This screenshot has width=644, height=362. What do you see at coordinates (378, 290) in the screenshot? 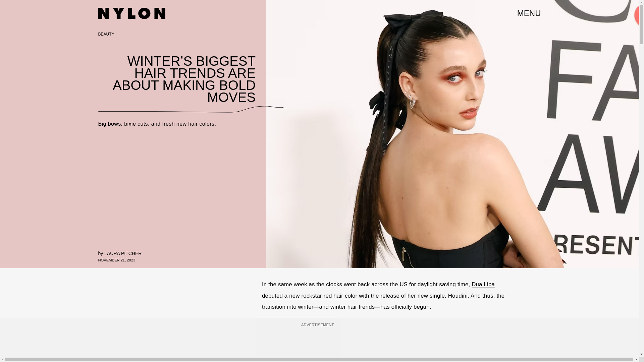
I see `Dua Lipa debuted a new rockstar red hair color` at bounding box center [378, 290].